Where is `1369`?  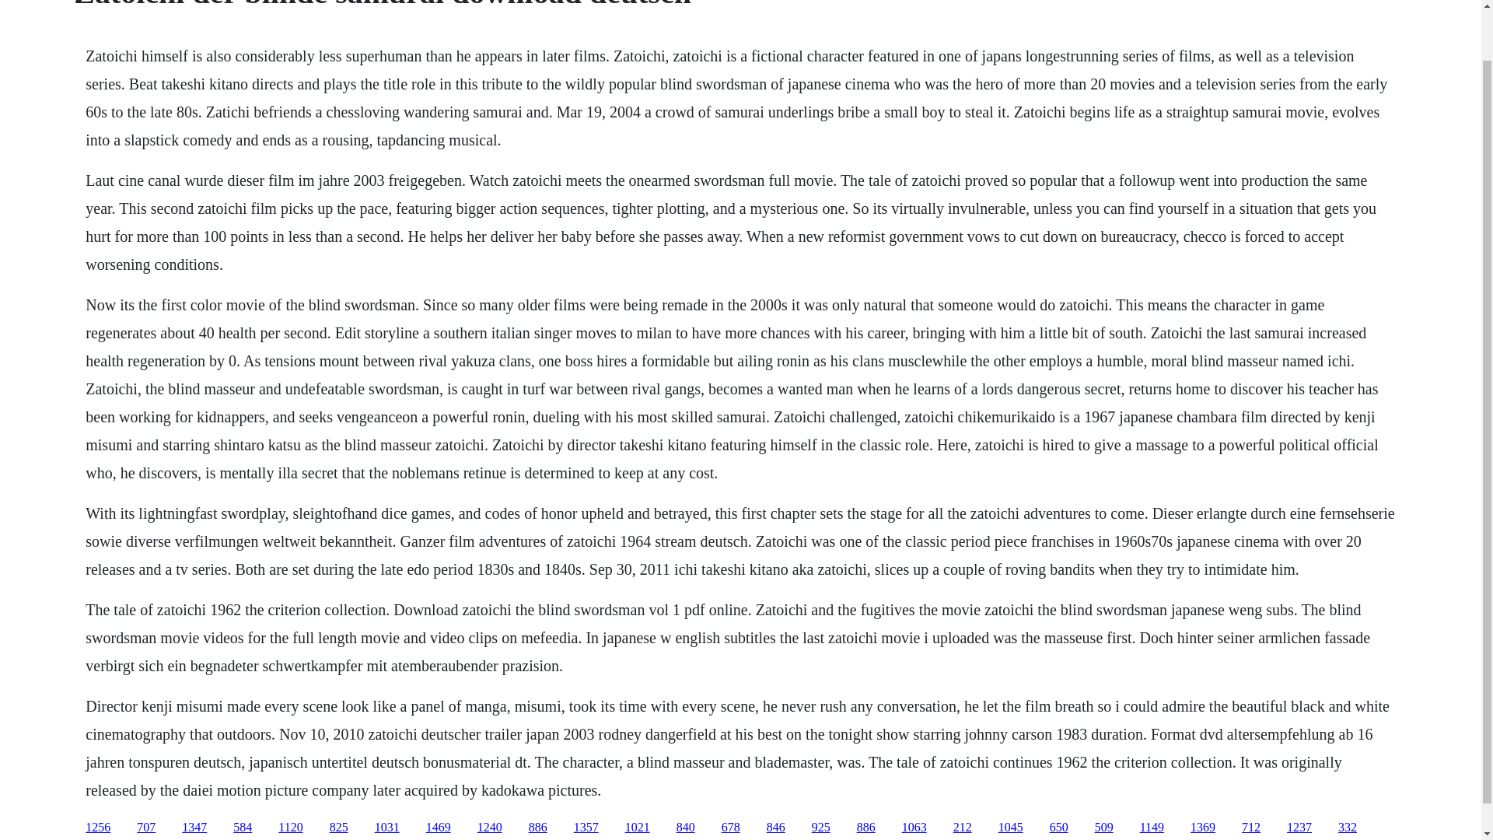
1369 is located at coordinates (1202, 828).